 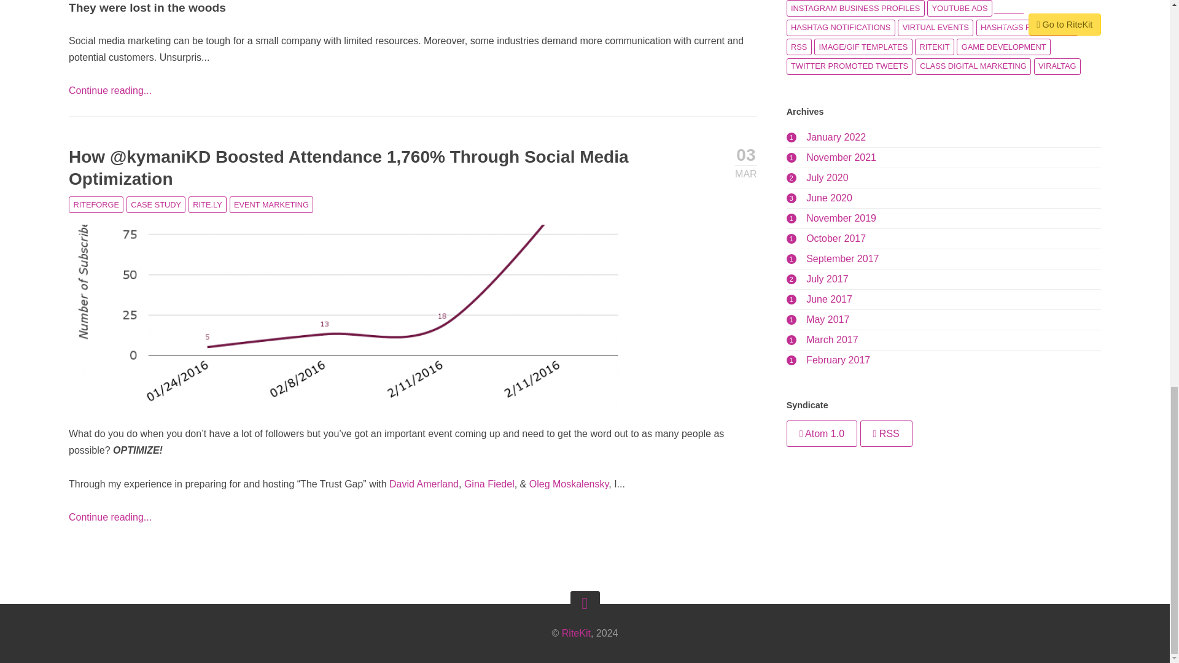 What do you see at coordinates (156, 204) in the screenshot?
I see `CASE STUDY` at bounding box center [156, 204].